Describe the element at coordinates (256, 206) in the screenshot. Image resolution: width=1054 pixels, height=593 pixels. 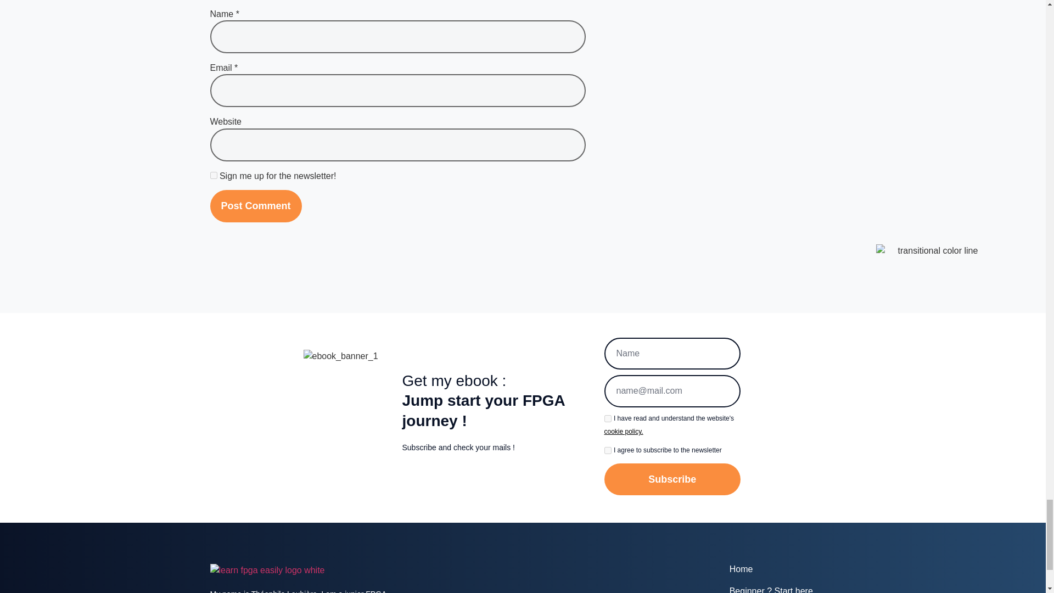
I see `Post Comment` at that location.